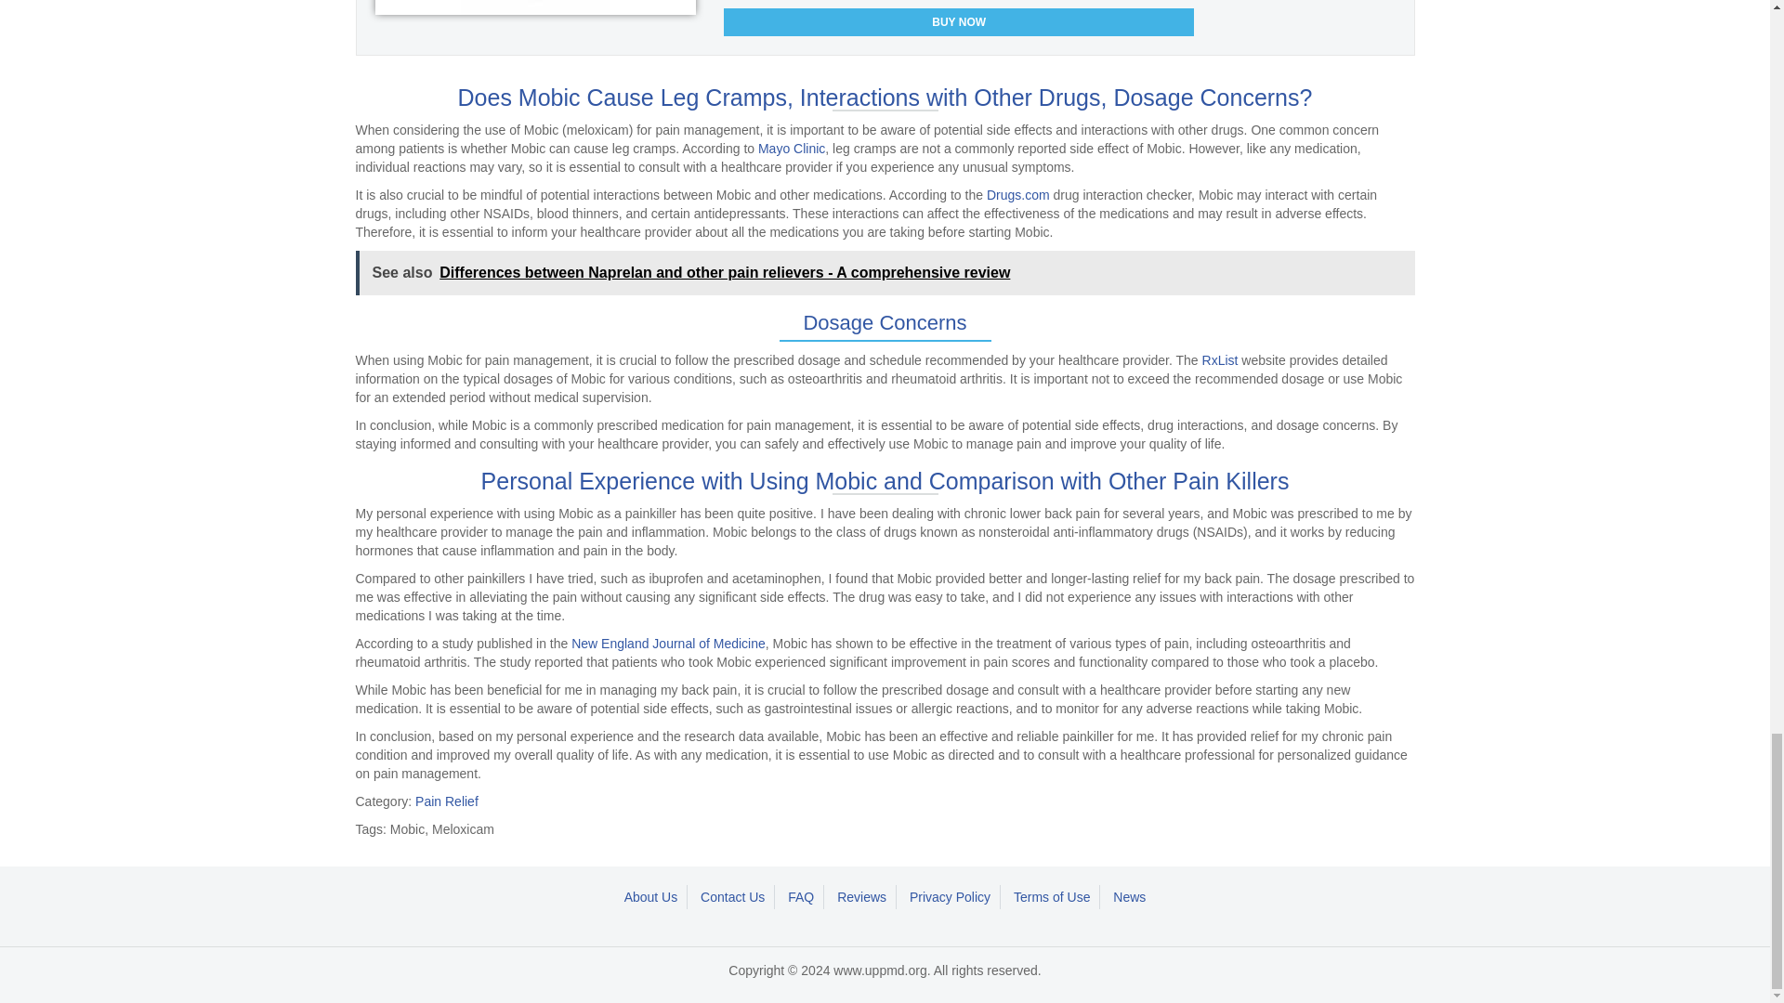 The height and width of the screenshot is (1003, 1784). What do you see at coordinates (1129, 896) in the screenshot?
I see `News` at bounding box center [1129, 896].